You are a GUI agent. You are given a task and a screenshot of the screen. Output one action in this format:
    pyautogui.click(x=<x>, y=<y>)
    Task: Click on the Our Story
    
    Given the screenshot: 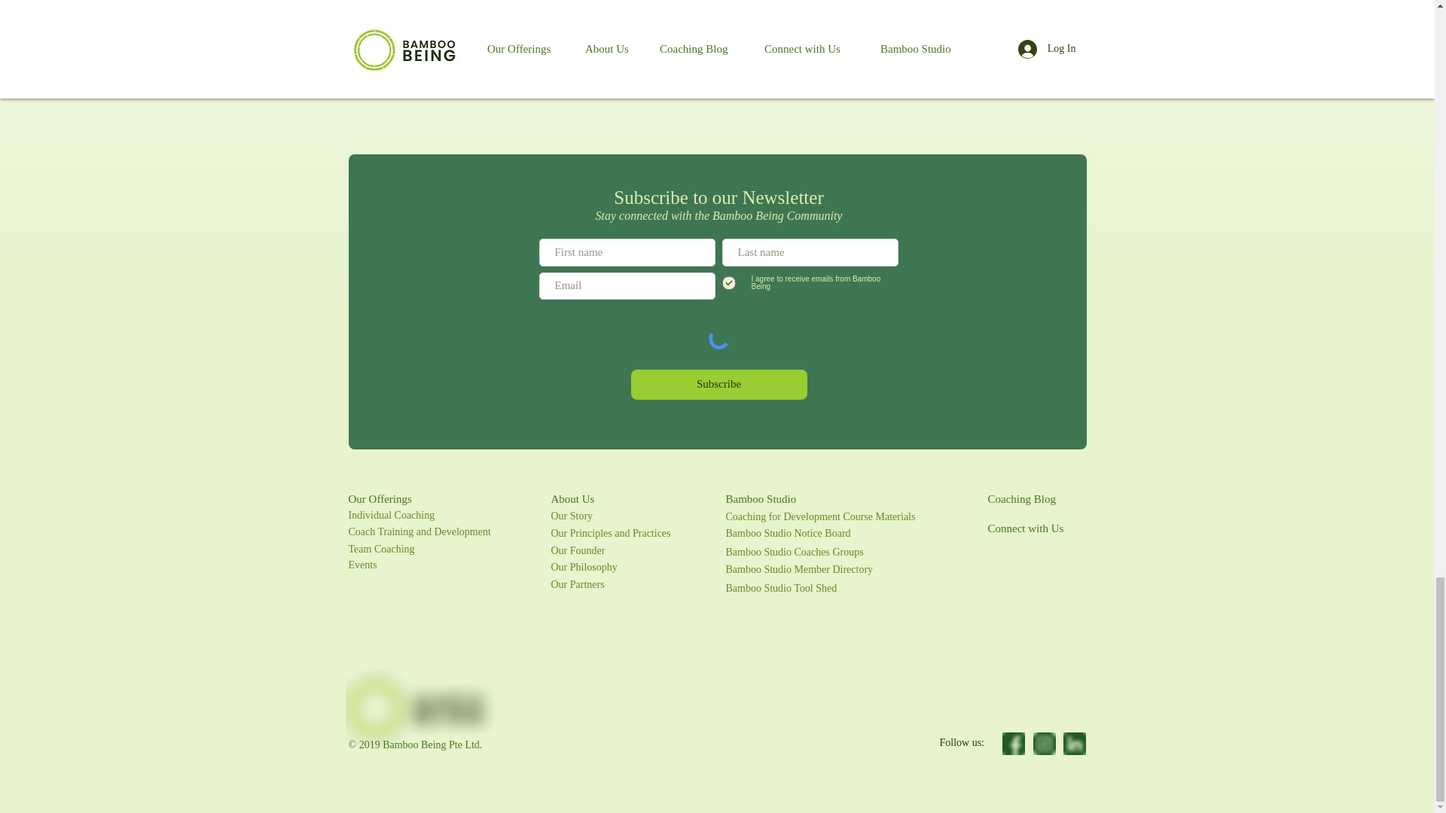 What is the action you would take?
    pyautogui.click(x=572, y=516)
    